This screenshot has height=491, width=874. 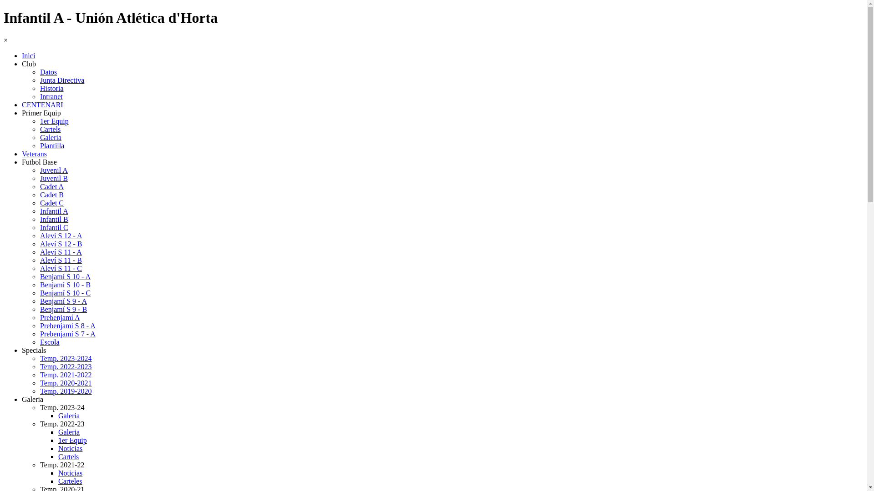 I want to click on Historia, so click(x=52, y=88).